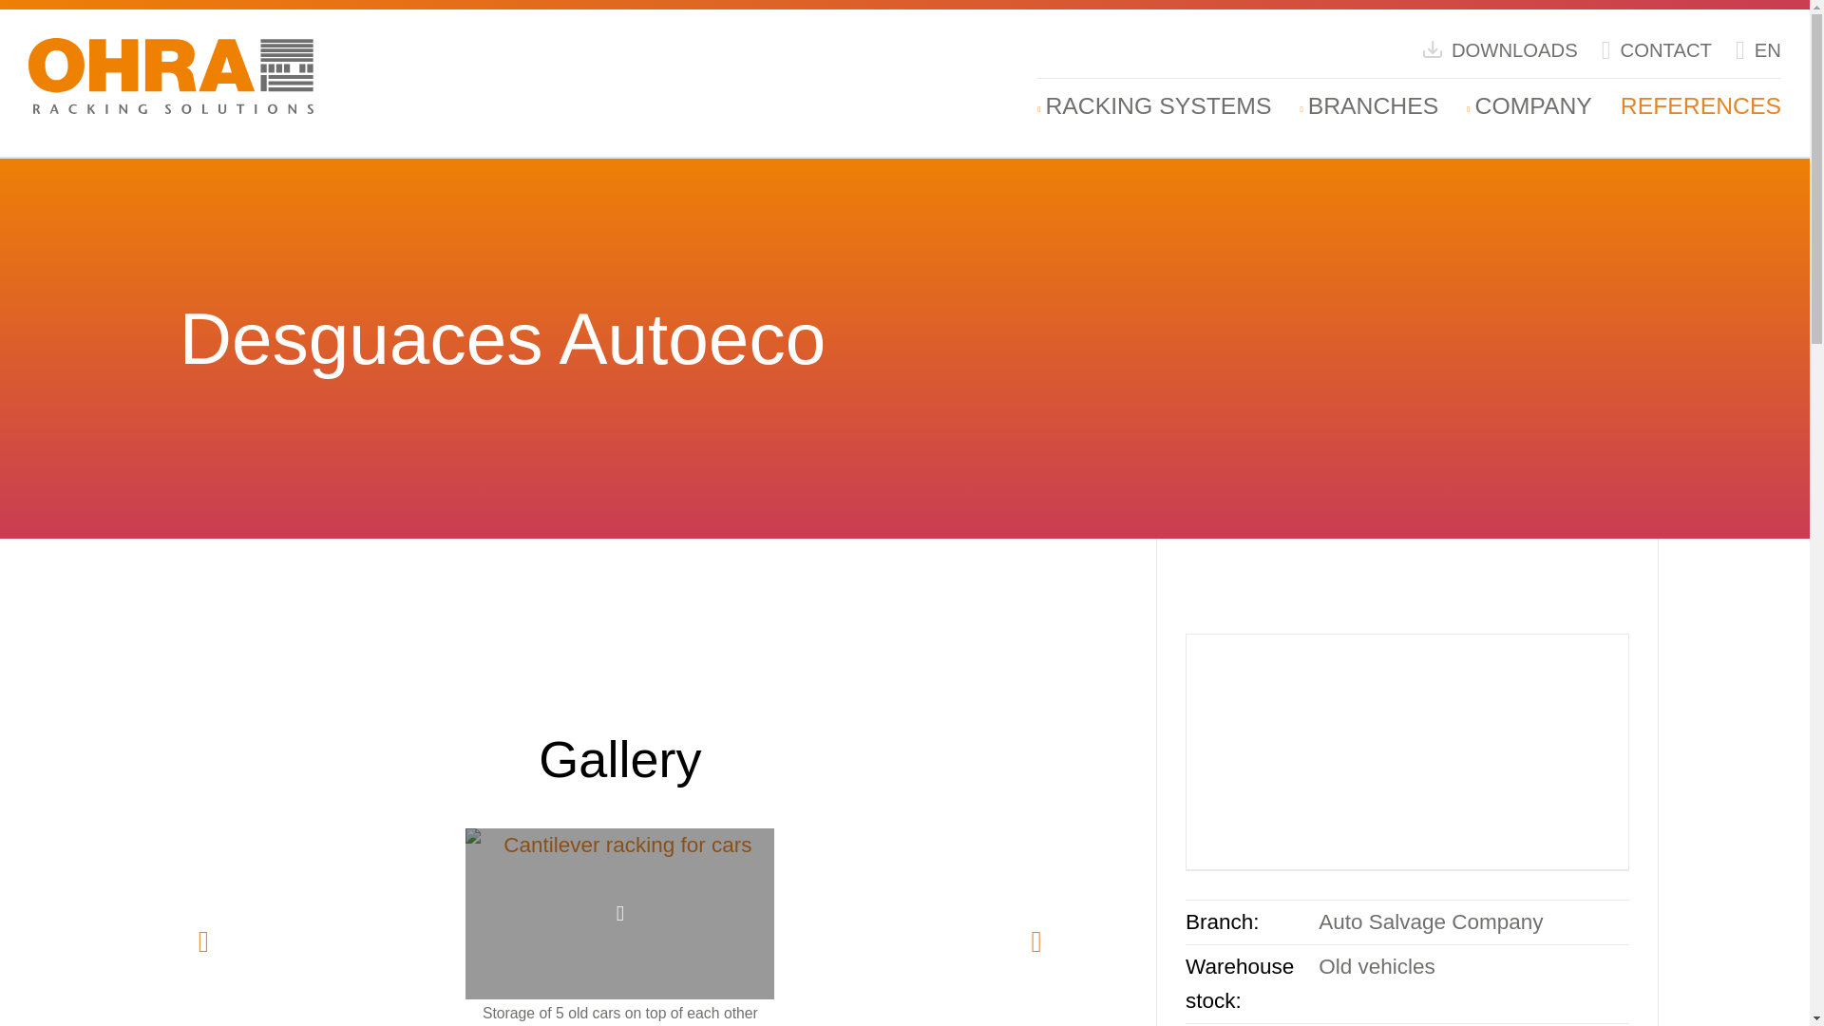  What do you see at coordinates (1158, 106) in the screenshot?
I see `RACKING SYSTEMS` at bounding box center [1158, 106].